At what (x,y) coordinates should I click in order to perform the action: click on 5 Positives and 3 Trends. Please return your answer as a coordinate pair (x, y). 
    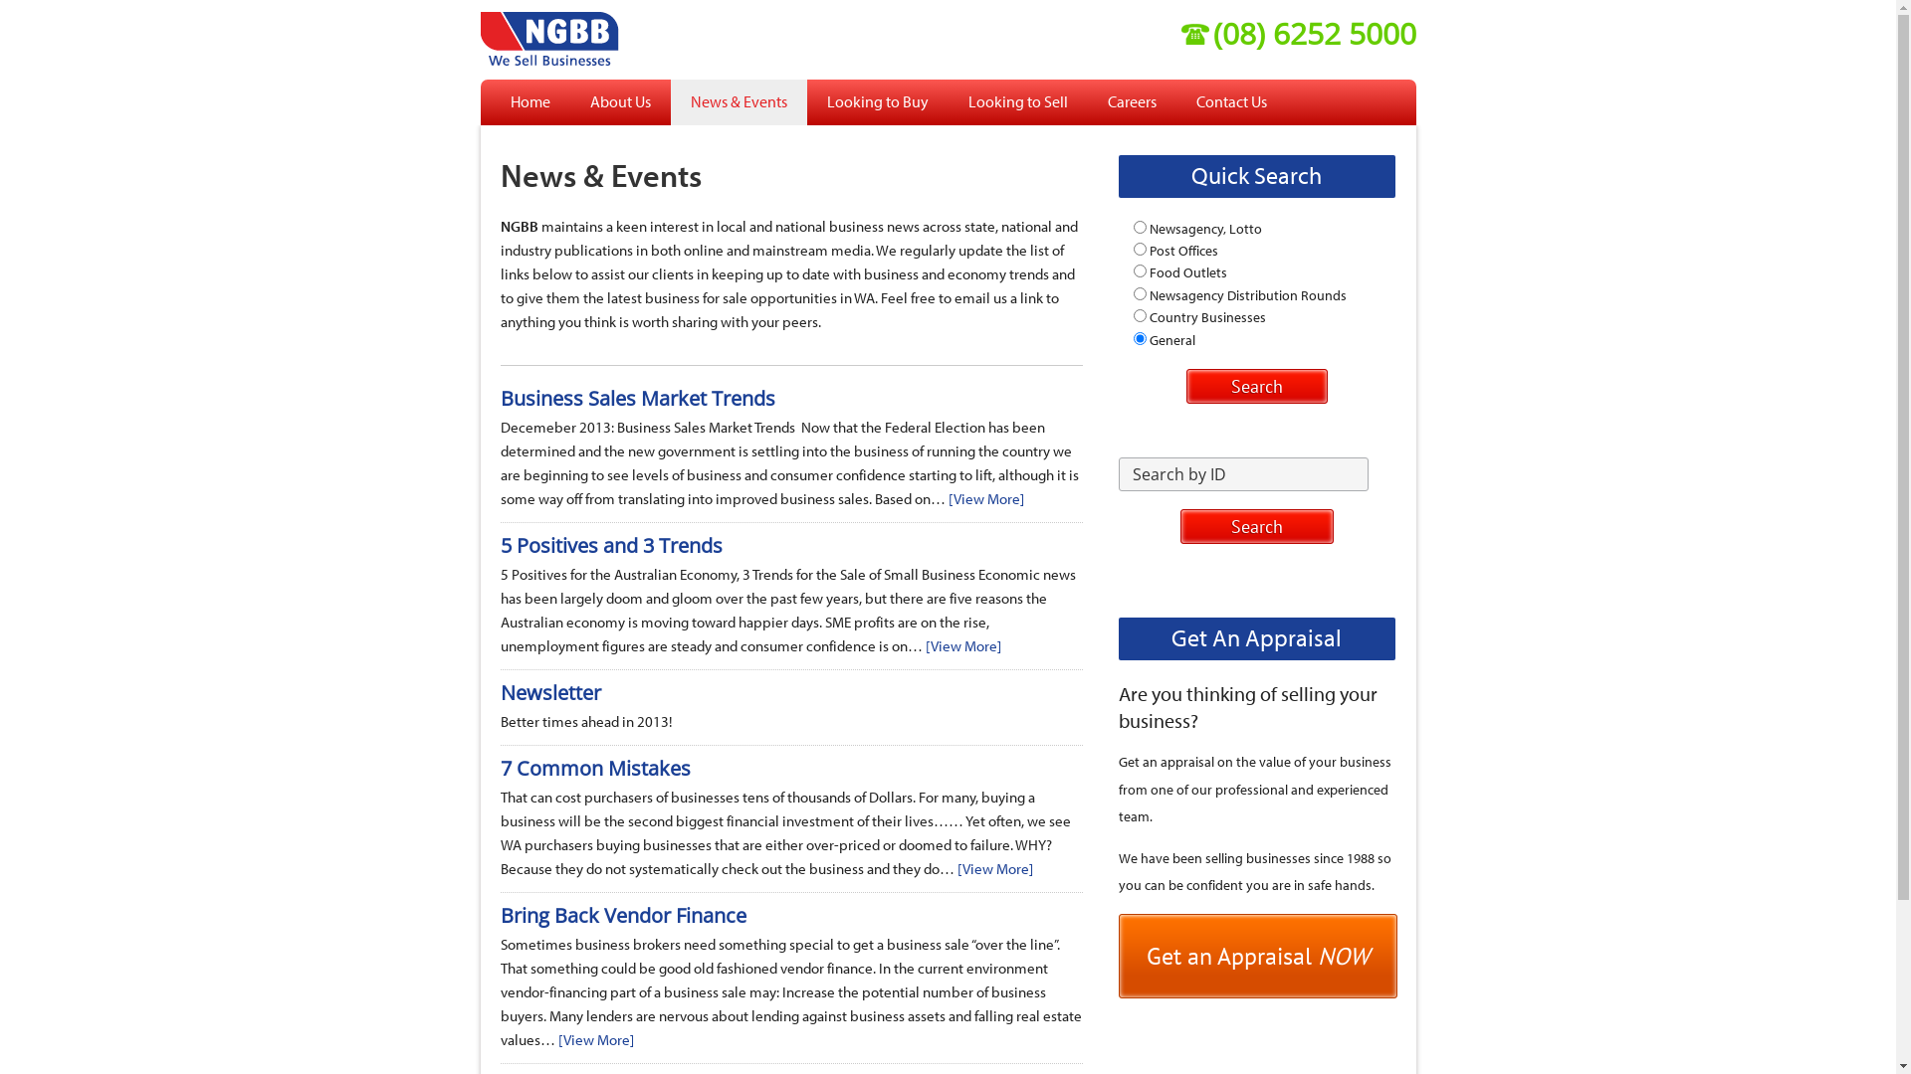
    Looking at the image, I should click on (611, 545).